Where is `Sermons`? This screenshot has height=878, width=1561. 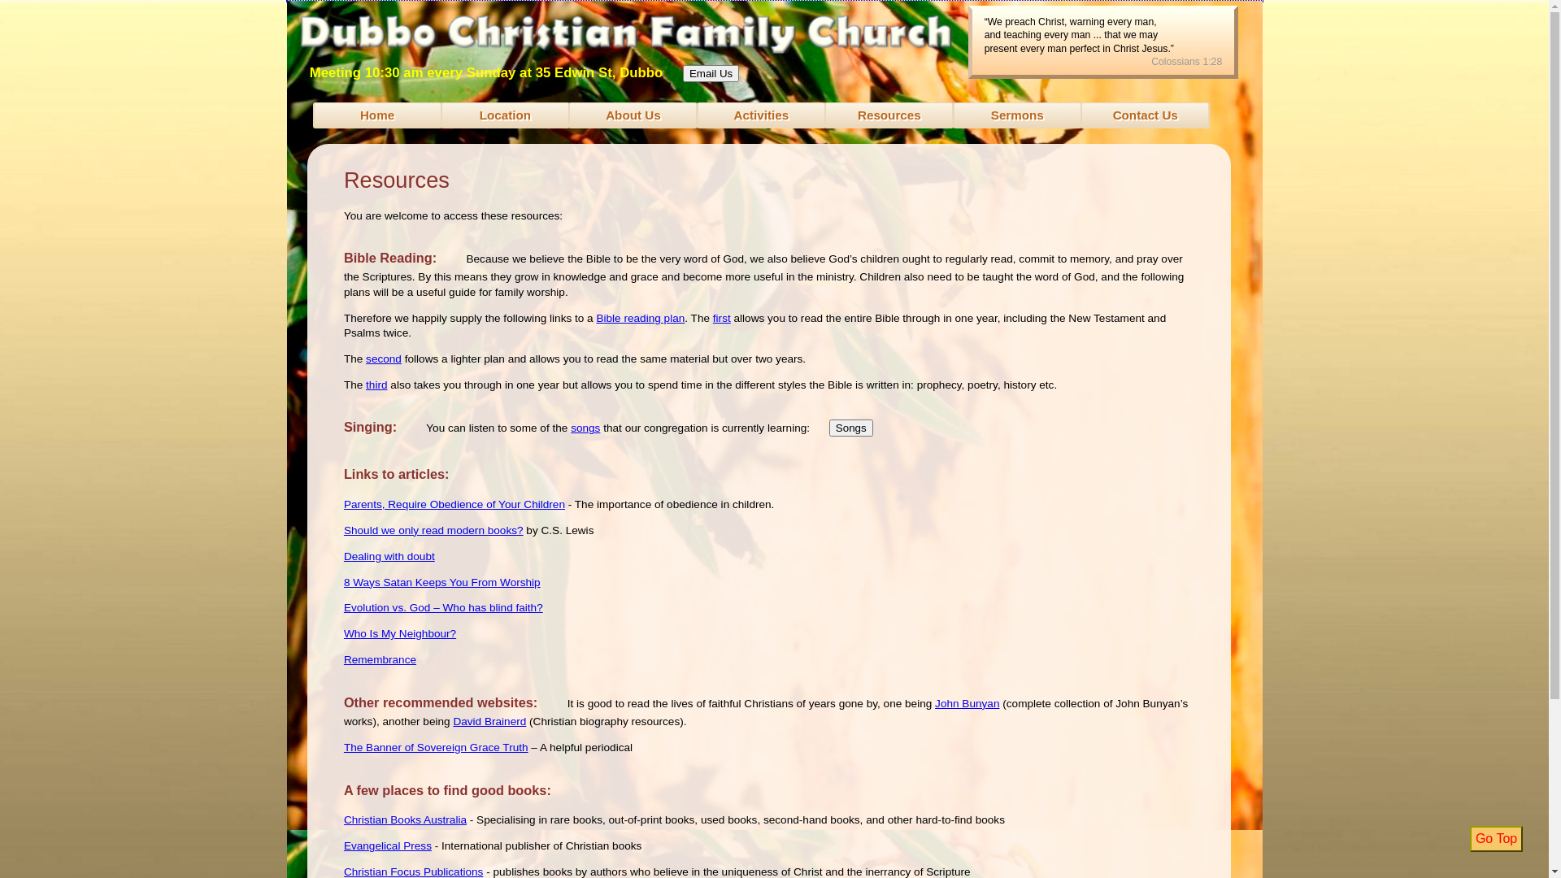 Sermons is located at coordinates (1018, 115).